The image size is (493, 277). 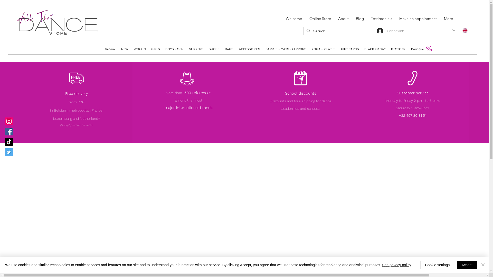 What do you see at coordinates (417, 19) in the screenshot?
I see `Make an appointment` at bounding box center [417, 19].